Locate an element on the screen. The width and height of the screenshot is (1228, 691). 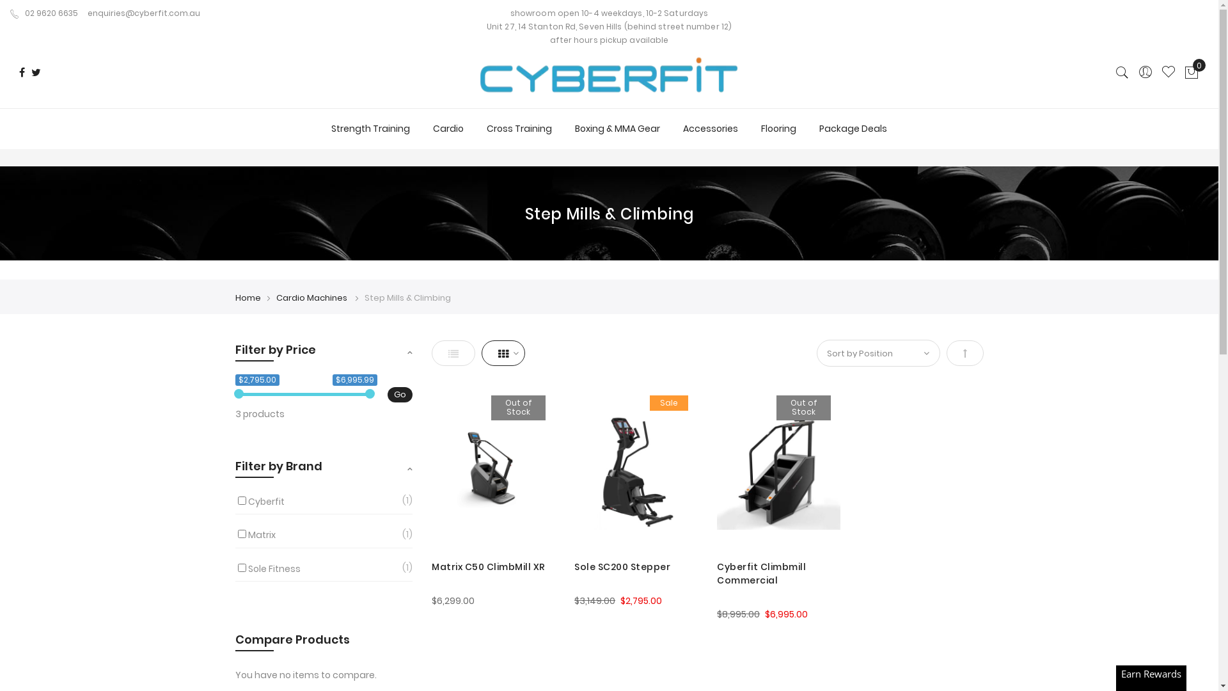
Matrix
1 is located at coordinates (262, 535).